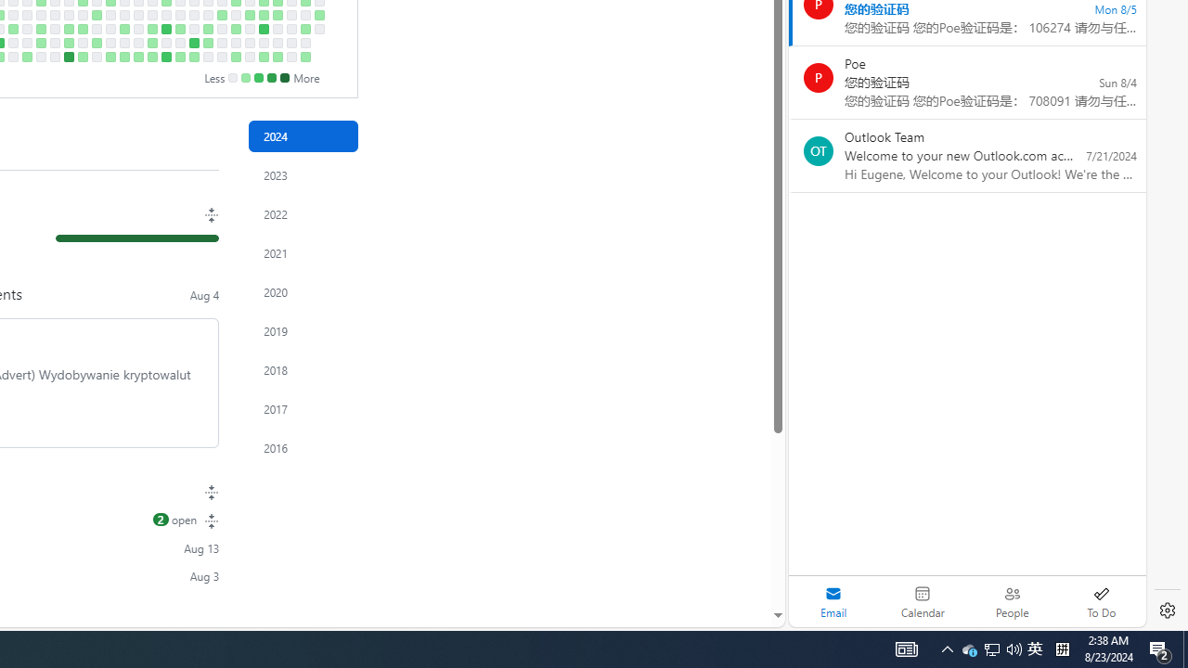 This screenshot has width=1188, height=668. What do you see at coordinates (1168, 610) in the screenshot?
I see `Settings` at bounding box center [1168, 610].